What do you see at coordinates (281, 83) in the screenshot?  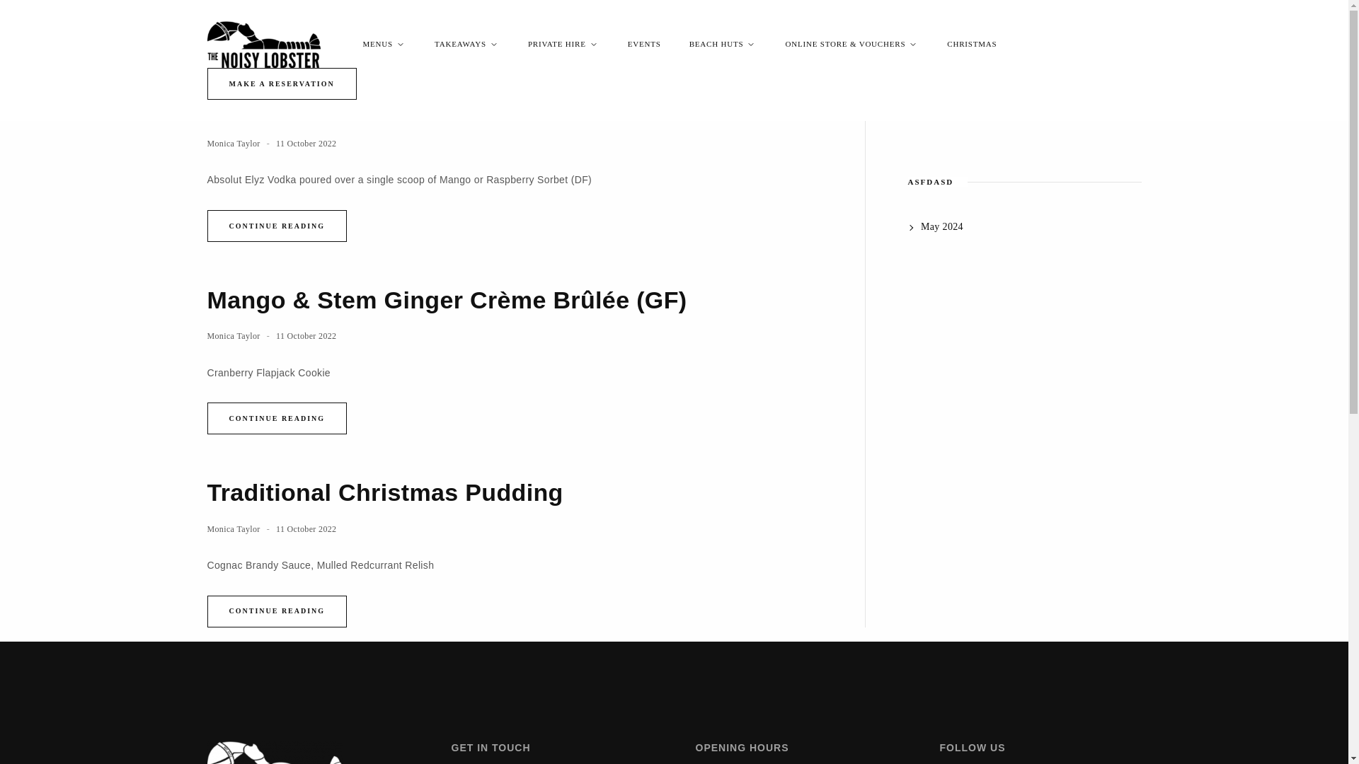 I see `MAKE A RESERVATION` at bounding box center [281, 83].